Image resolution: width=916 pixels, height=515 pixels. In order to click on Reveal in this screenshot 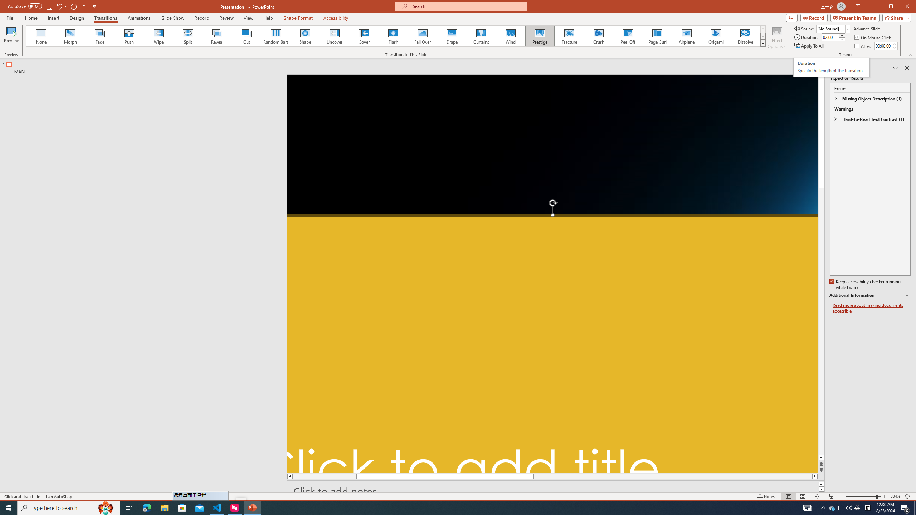, I will do `click(217, 36)`.